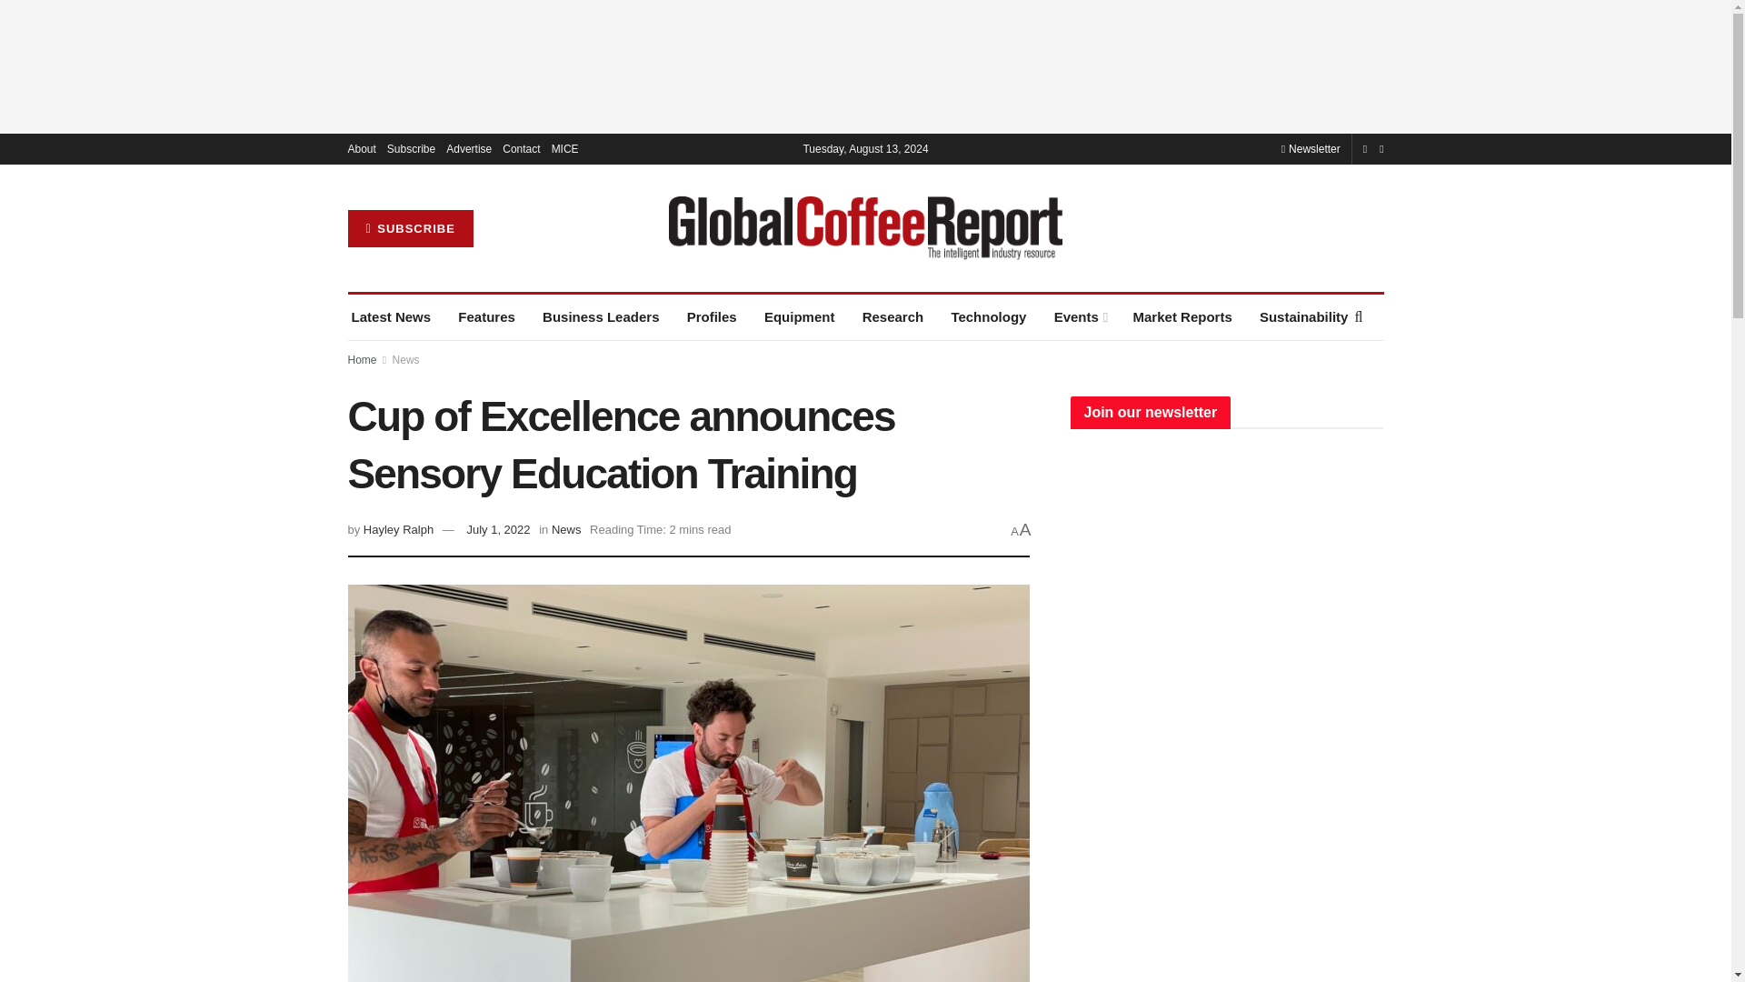 The height and width of the screenshot is (982, 1745). What do you see at coordinates (485, 316) in the screenshot?
I see `Features` at bounding box center [485, 316].